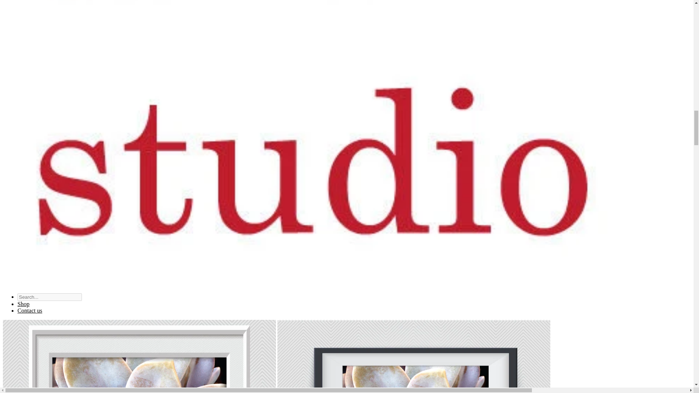  Describe the element at coordinates (30, 310) in the screenshot. I see `Contact us` at that location.